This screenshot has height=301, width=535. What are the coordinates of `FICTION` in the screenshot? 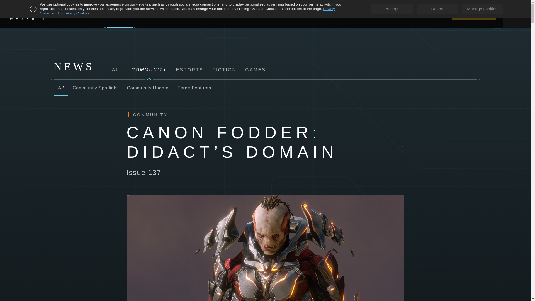 It's located at (224, 70).